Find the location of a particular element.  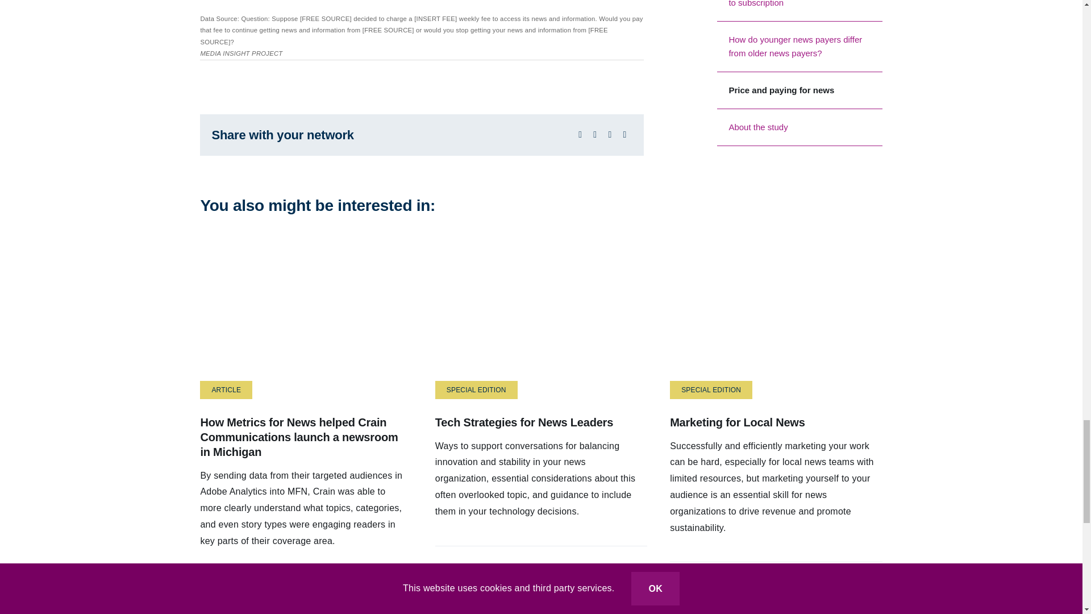

LinkedIn is located at coordinates (609, 134).